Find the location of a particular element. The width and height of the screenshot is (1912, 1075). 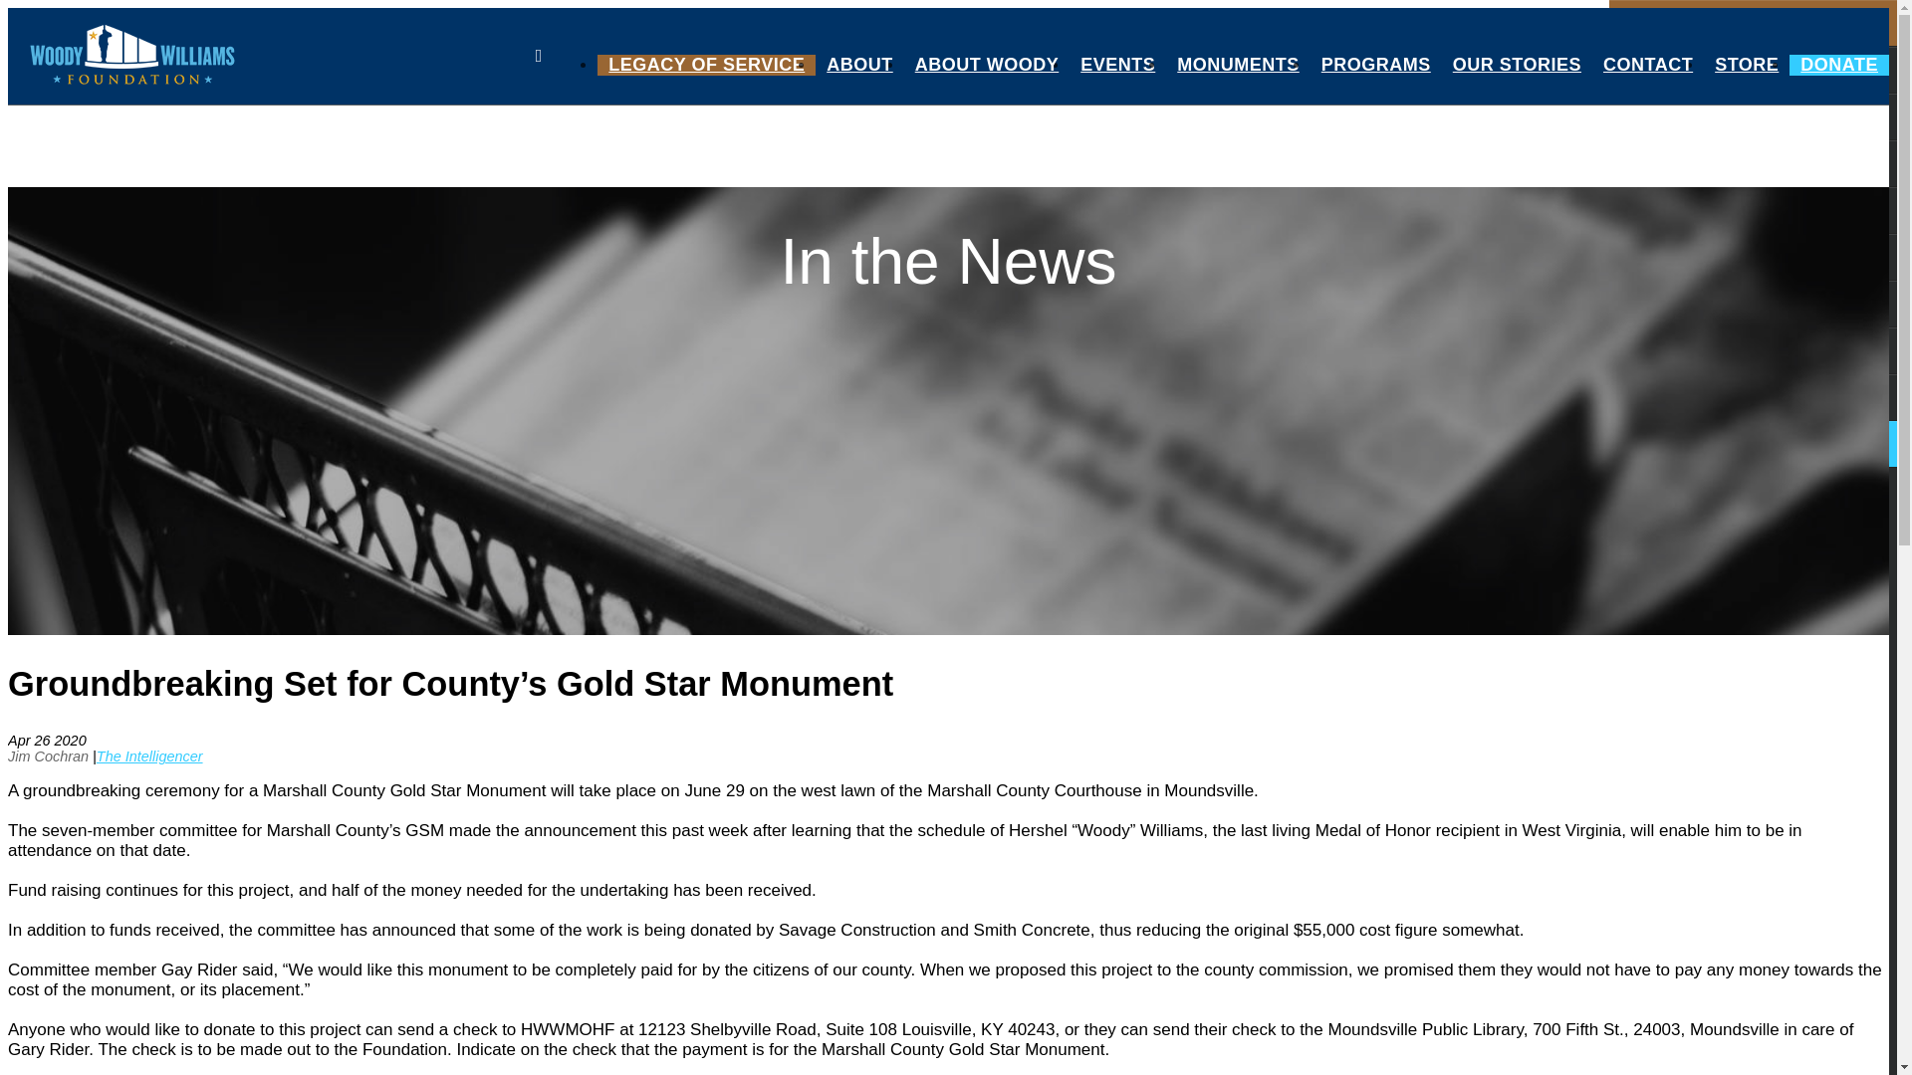

OUR STORIES is located at coordinates (1517, 62).